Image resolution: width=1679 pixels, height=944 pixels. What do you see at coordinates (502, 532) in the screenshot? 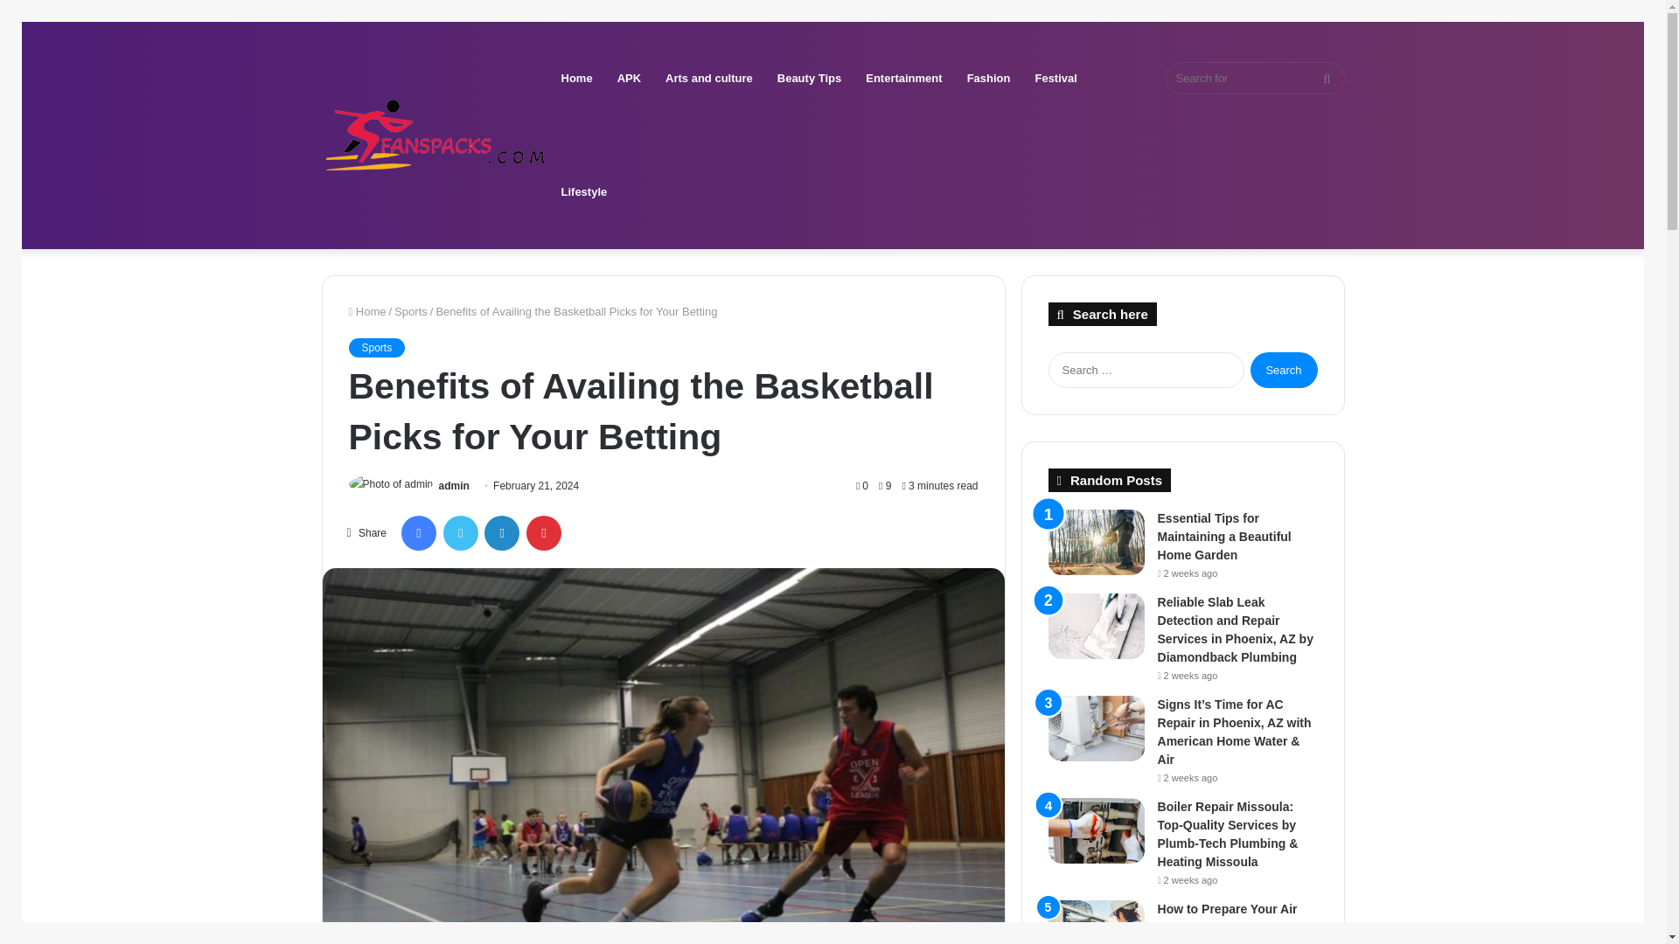
I see `LinkedIn` at bounding box center [502, 532].